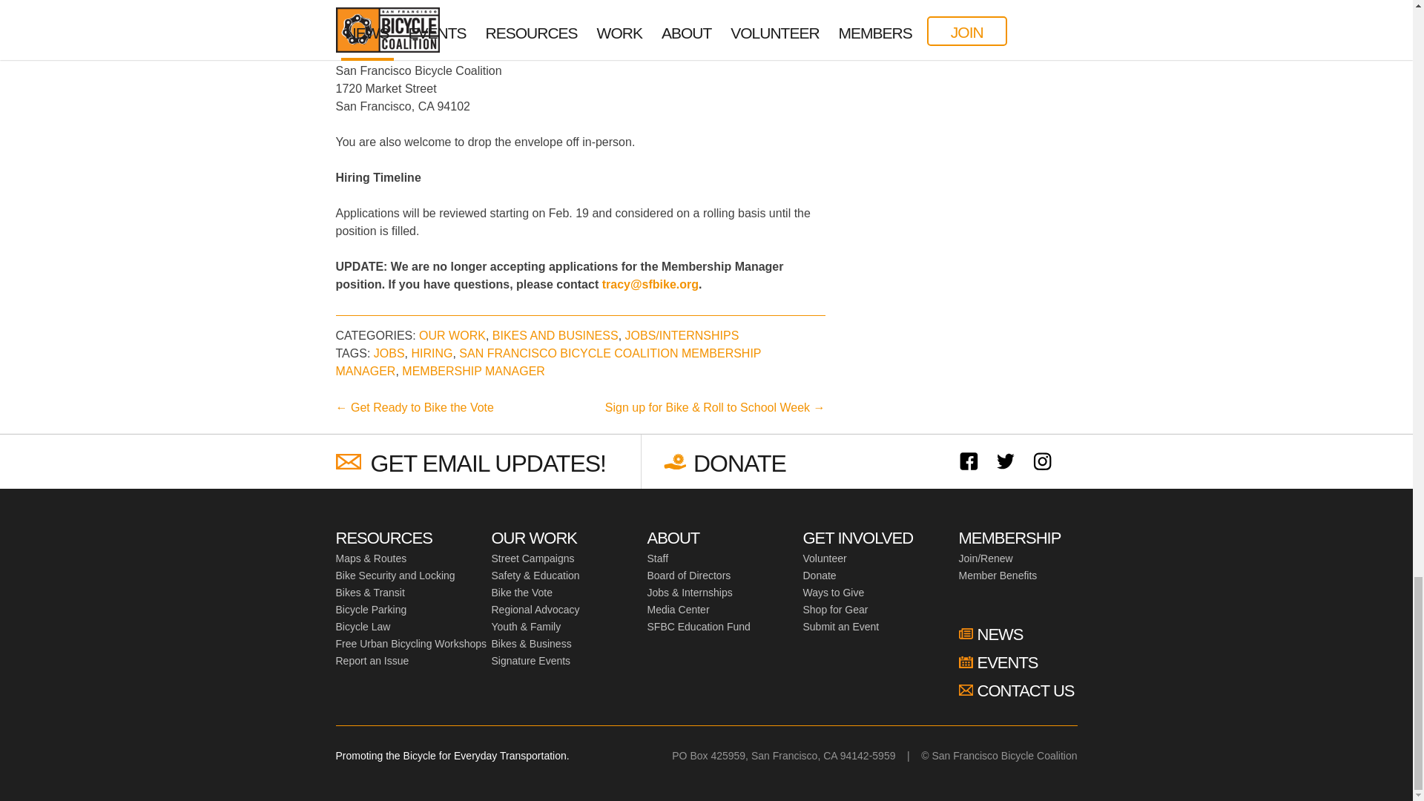 The image size is (1424, 801). Describe the element at coordinates (547, 362) in the screenshot. I see `SAN FRANCISCO BICYCLE COALITION MEMBERSHIP MANAGER` at that location.